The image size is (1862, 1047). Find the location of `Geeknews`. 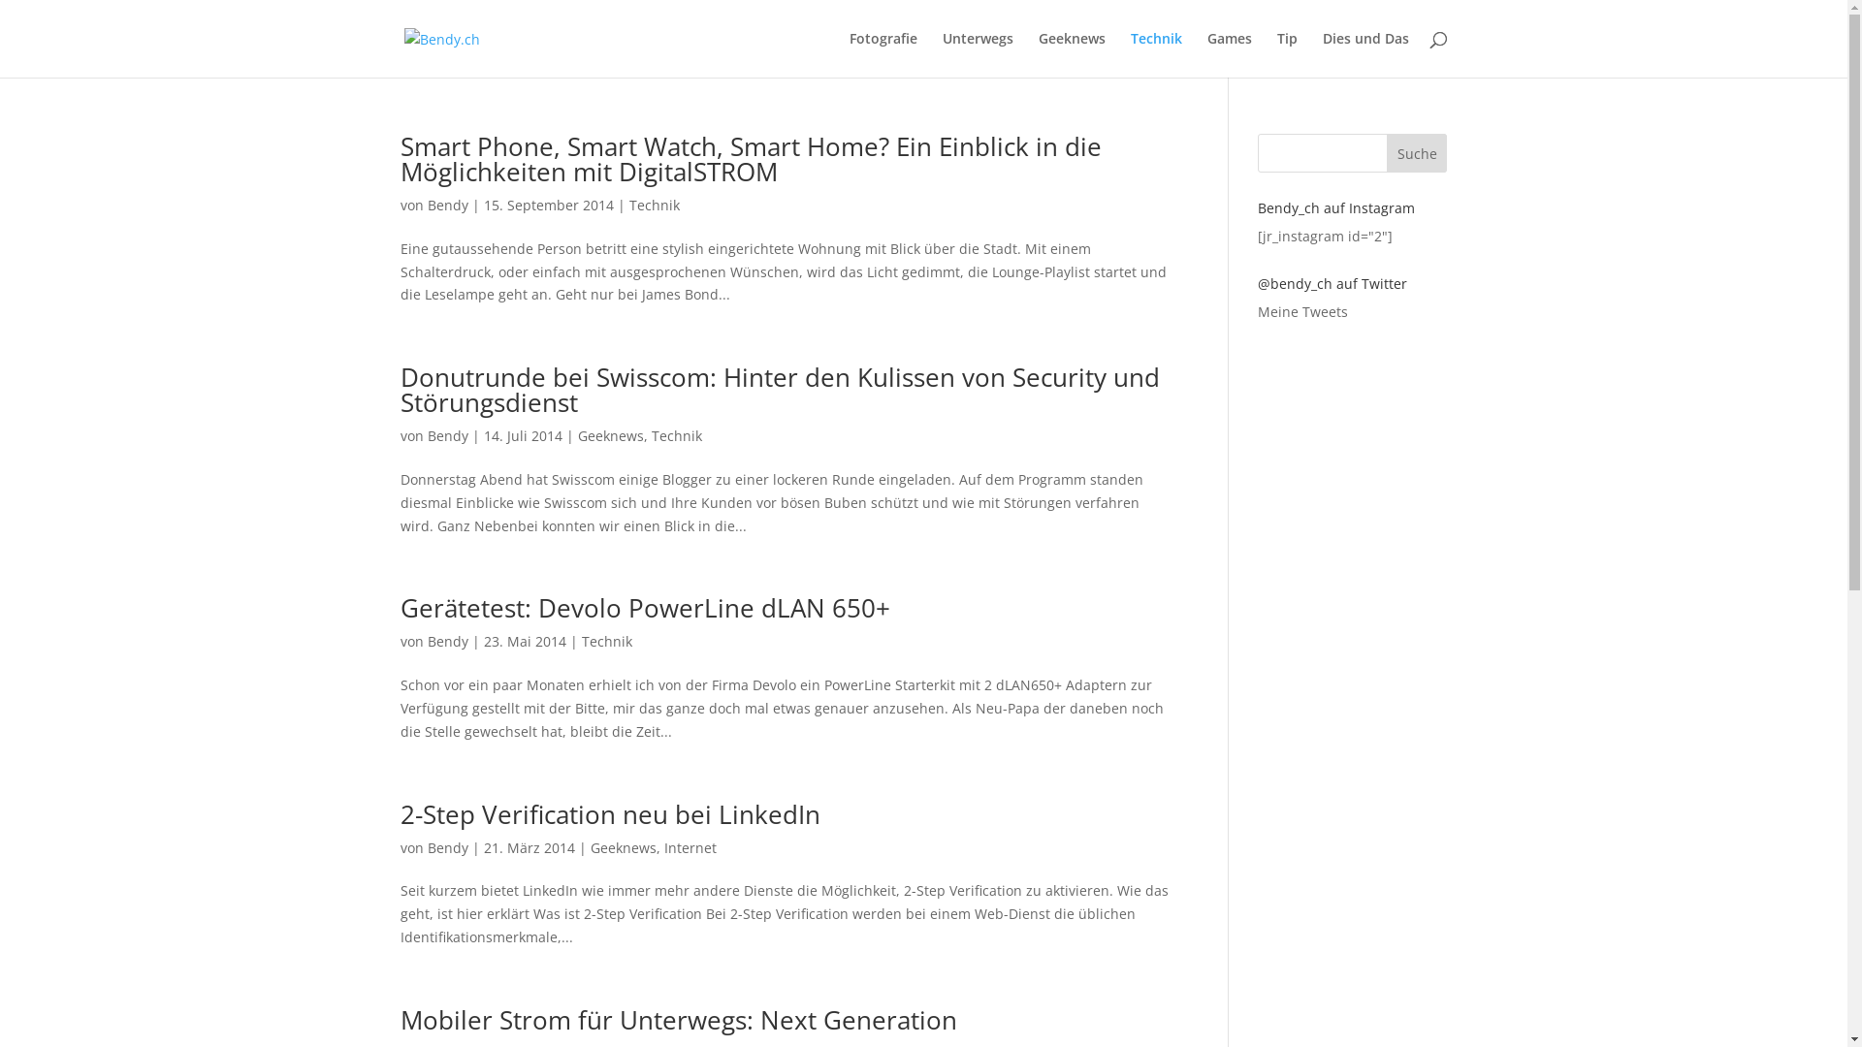

Geeknews is located at coordinates (611, 436).